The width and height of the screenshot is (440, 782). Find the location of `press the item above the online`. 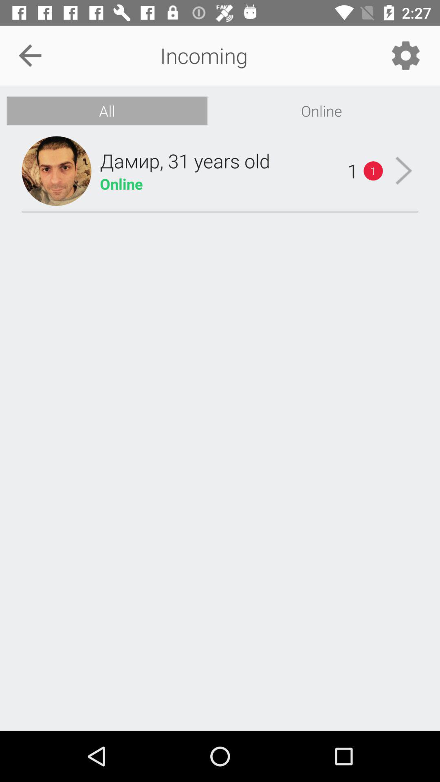

press the item above the online is located at coordinates (185, 160).